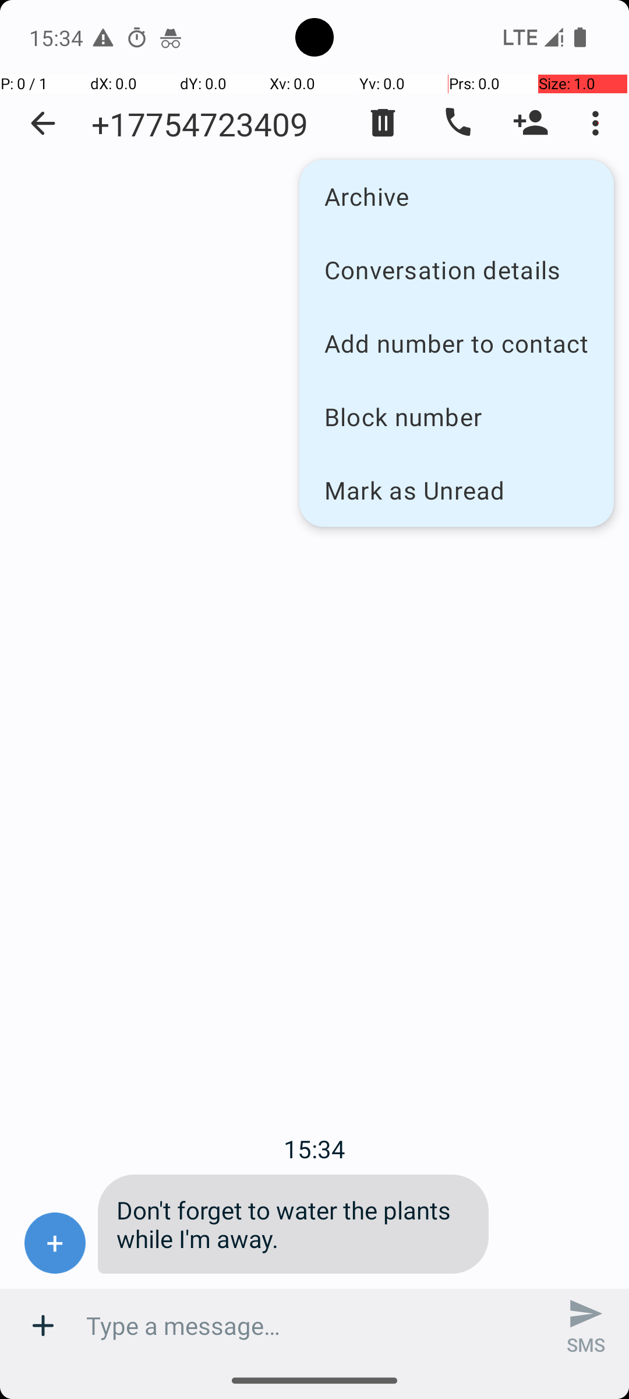 The height and width of the screenshot is (1399, 629). What do you see at coordinates (457, 416) in the screenshot?
I see `Block number` at bounding box center [457, 416].